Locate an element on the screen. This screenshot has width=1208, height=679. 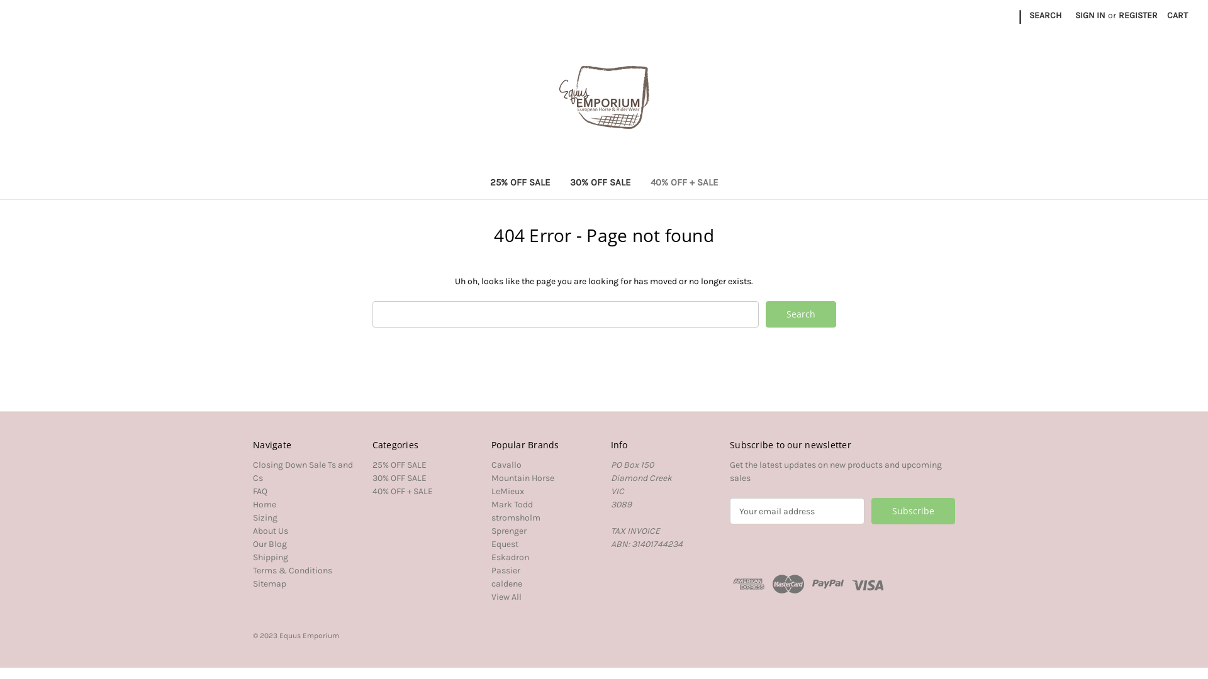
stromsholm is located at coordinates (516, 518).